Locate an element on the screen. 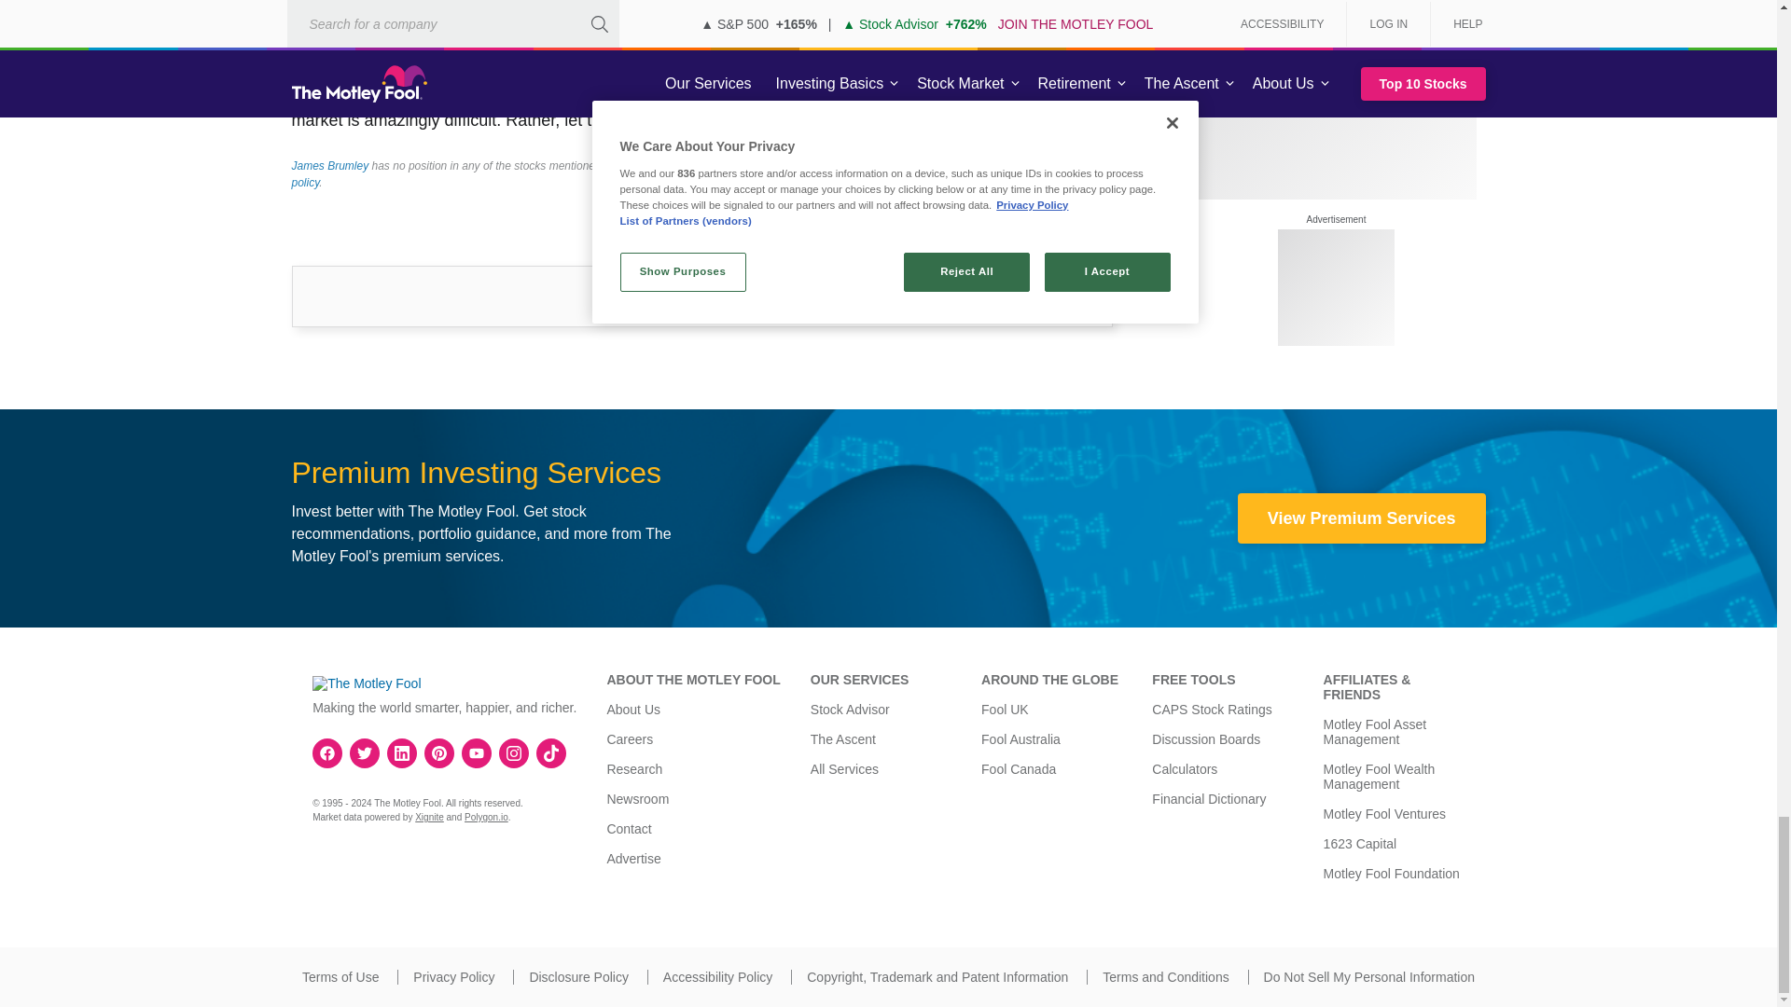 The image size is (1791, 1007). Disclosure Policy is located at coordinates (578, 977).